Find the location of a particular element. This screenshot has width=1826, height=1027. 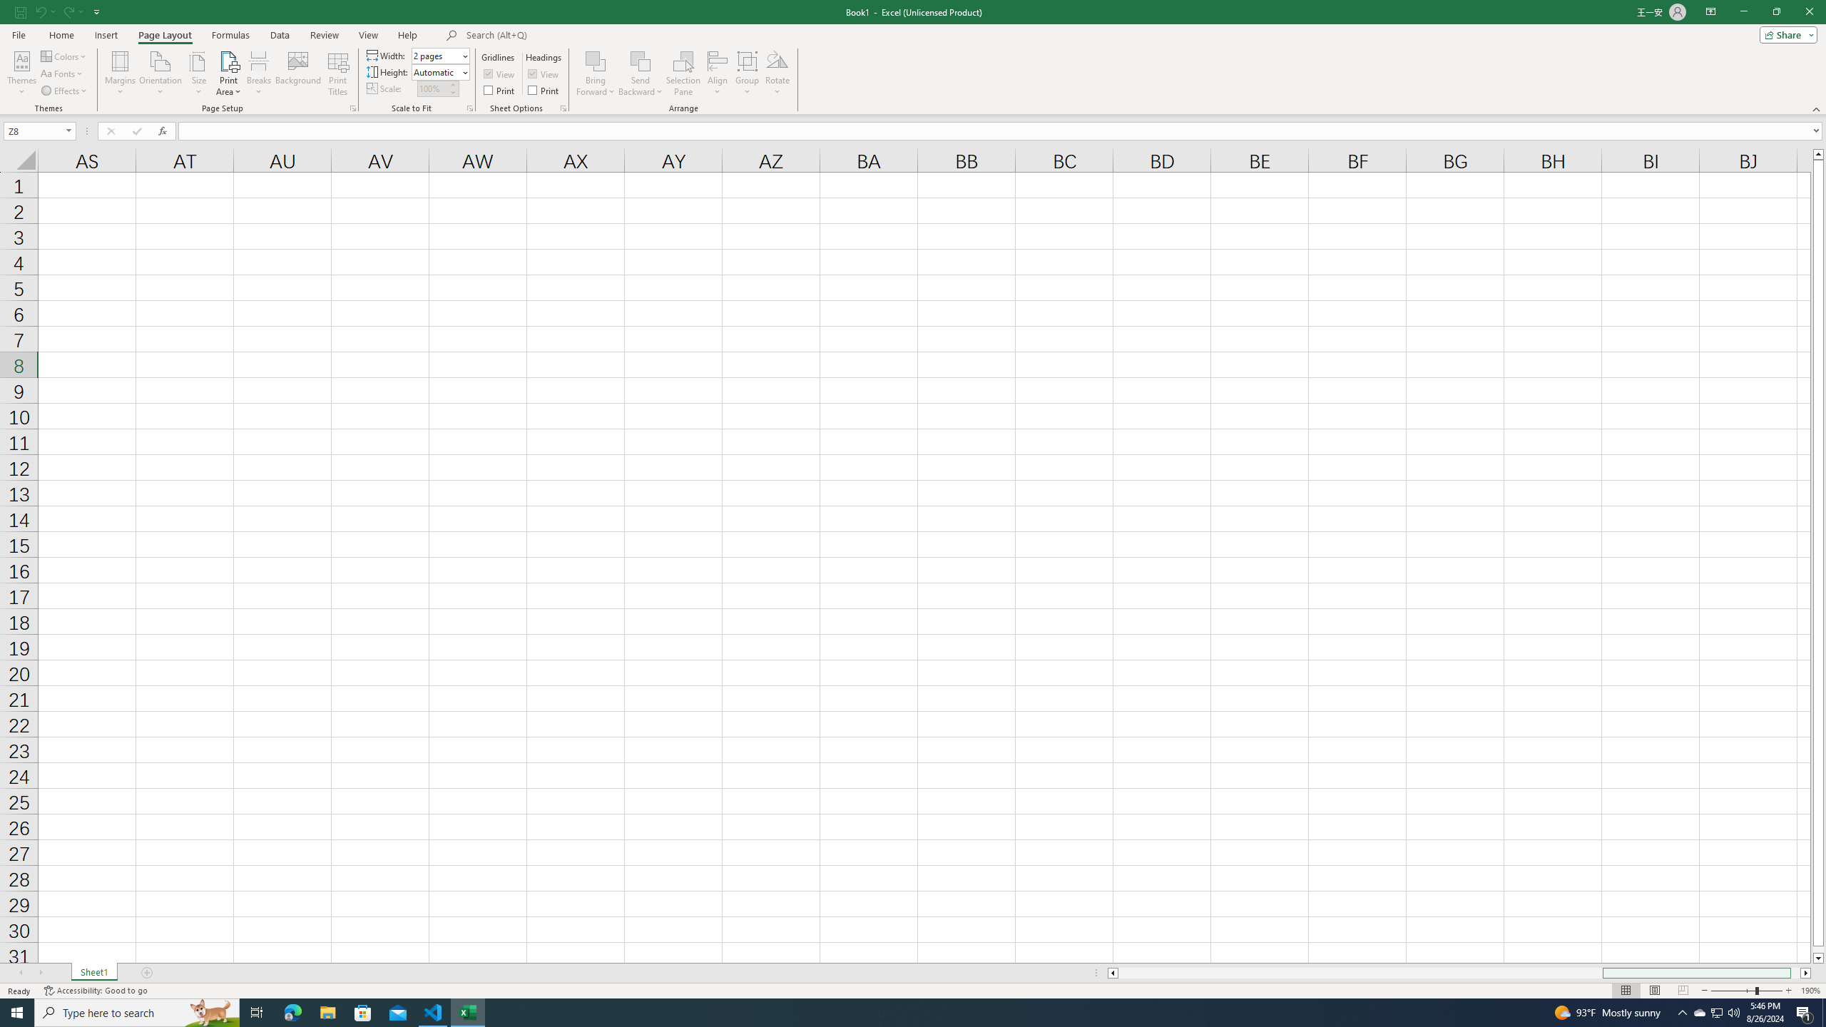

Share is located at coordinates (1786, 34).